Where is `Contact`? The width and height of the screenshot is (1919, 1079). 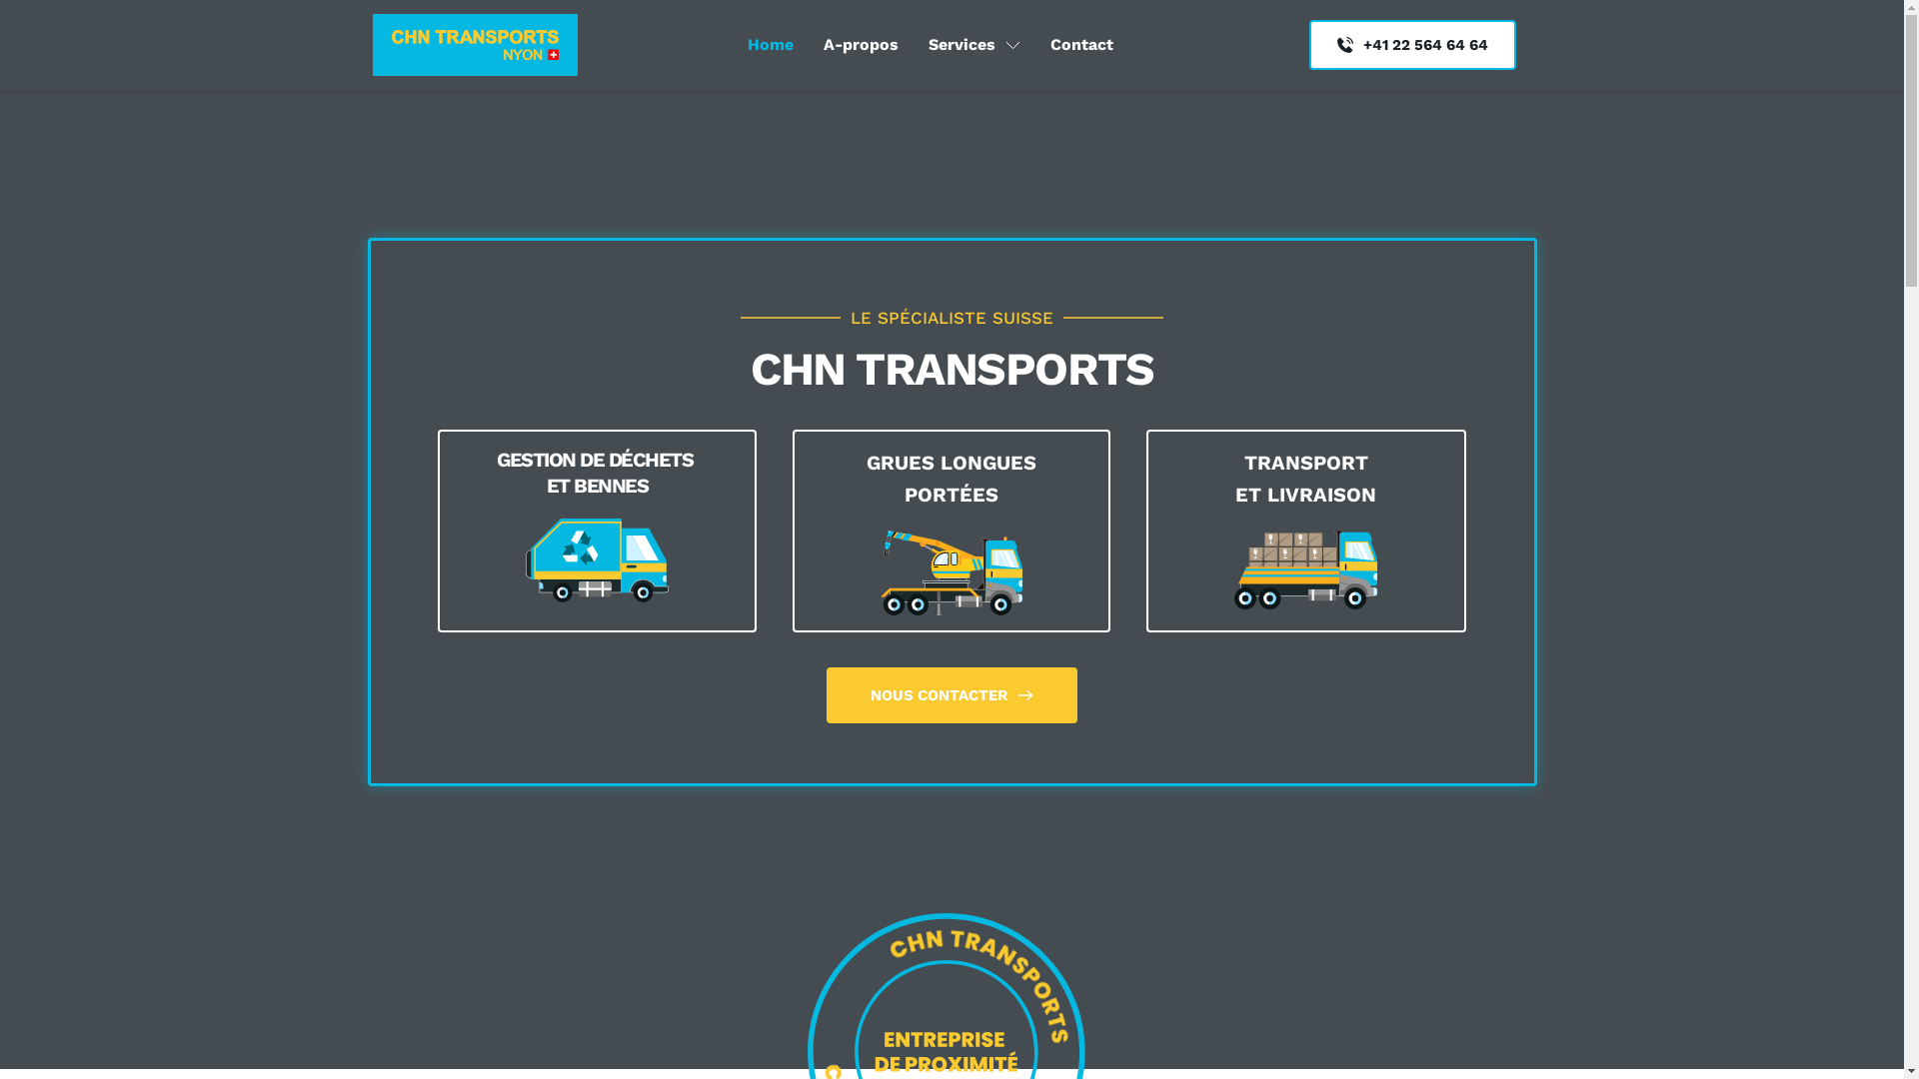
Contact is located at coordinates (1081, 45).